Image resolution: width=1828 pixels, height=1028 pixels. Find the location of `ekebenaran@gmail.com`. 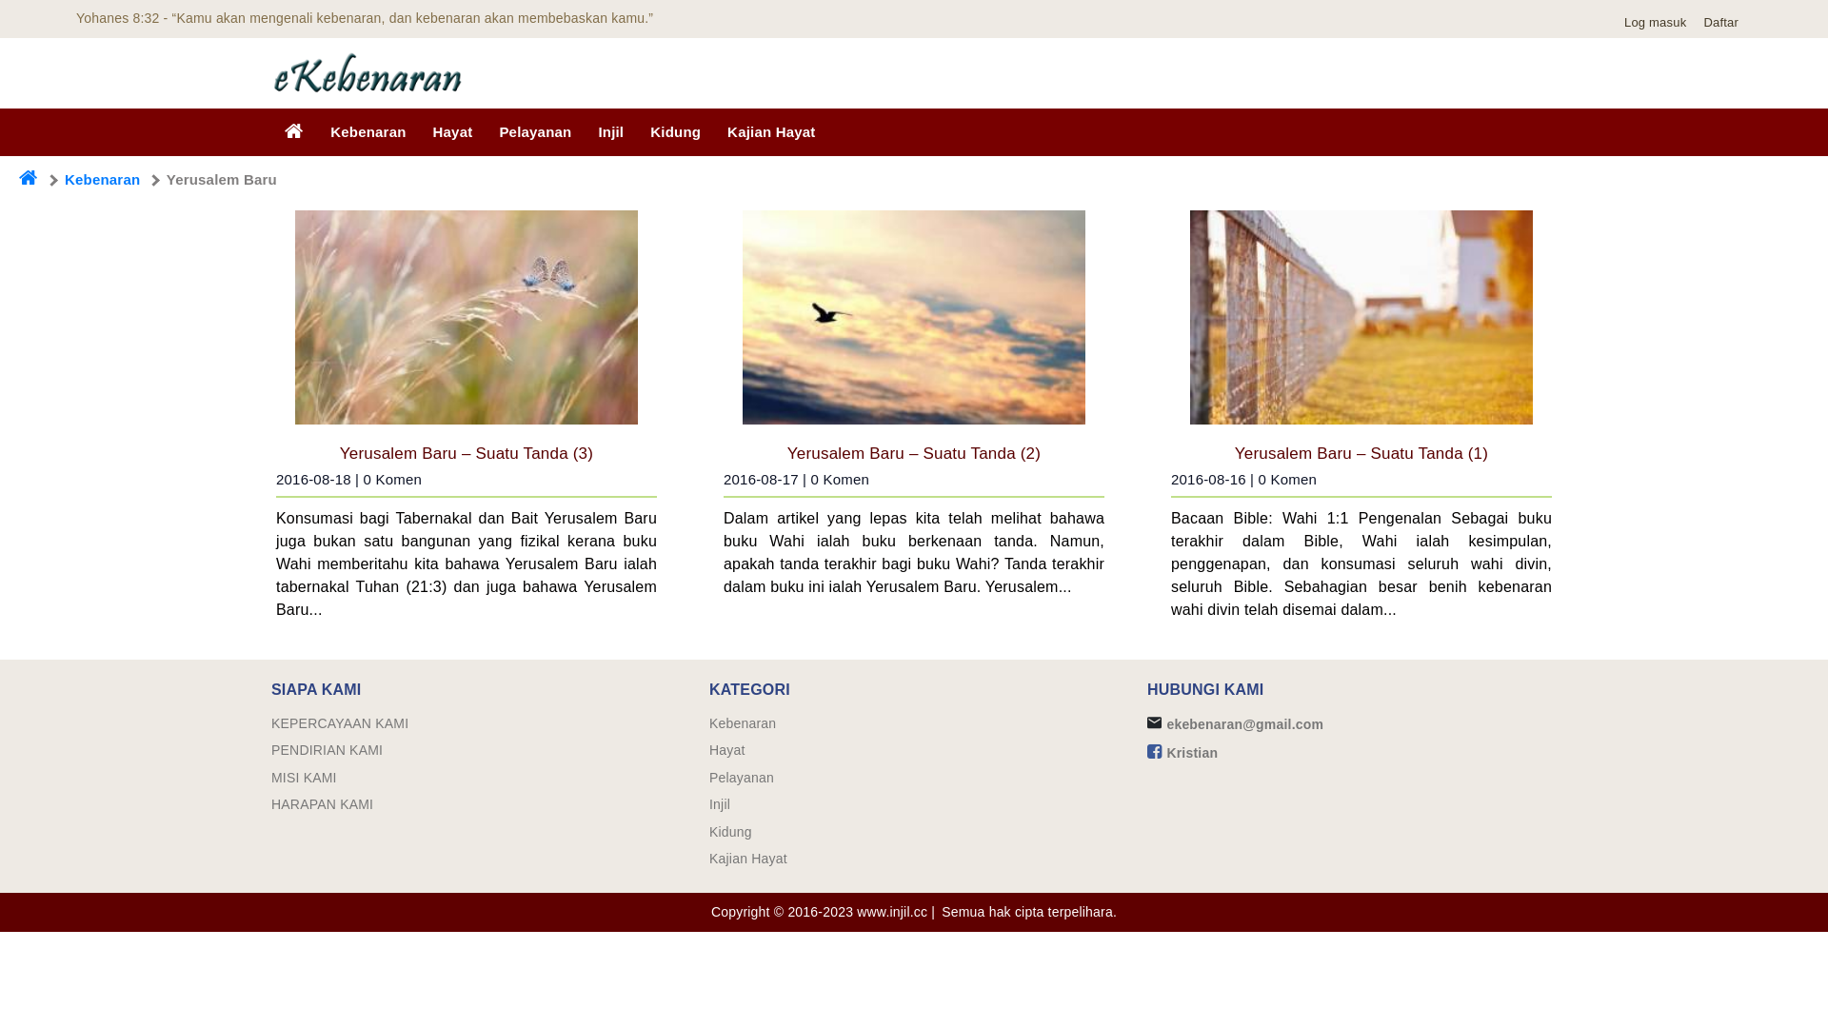

ekebenaran@gmail.com is located at coordinates (1245, 724).